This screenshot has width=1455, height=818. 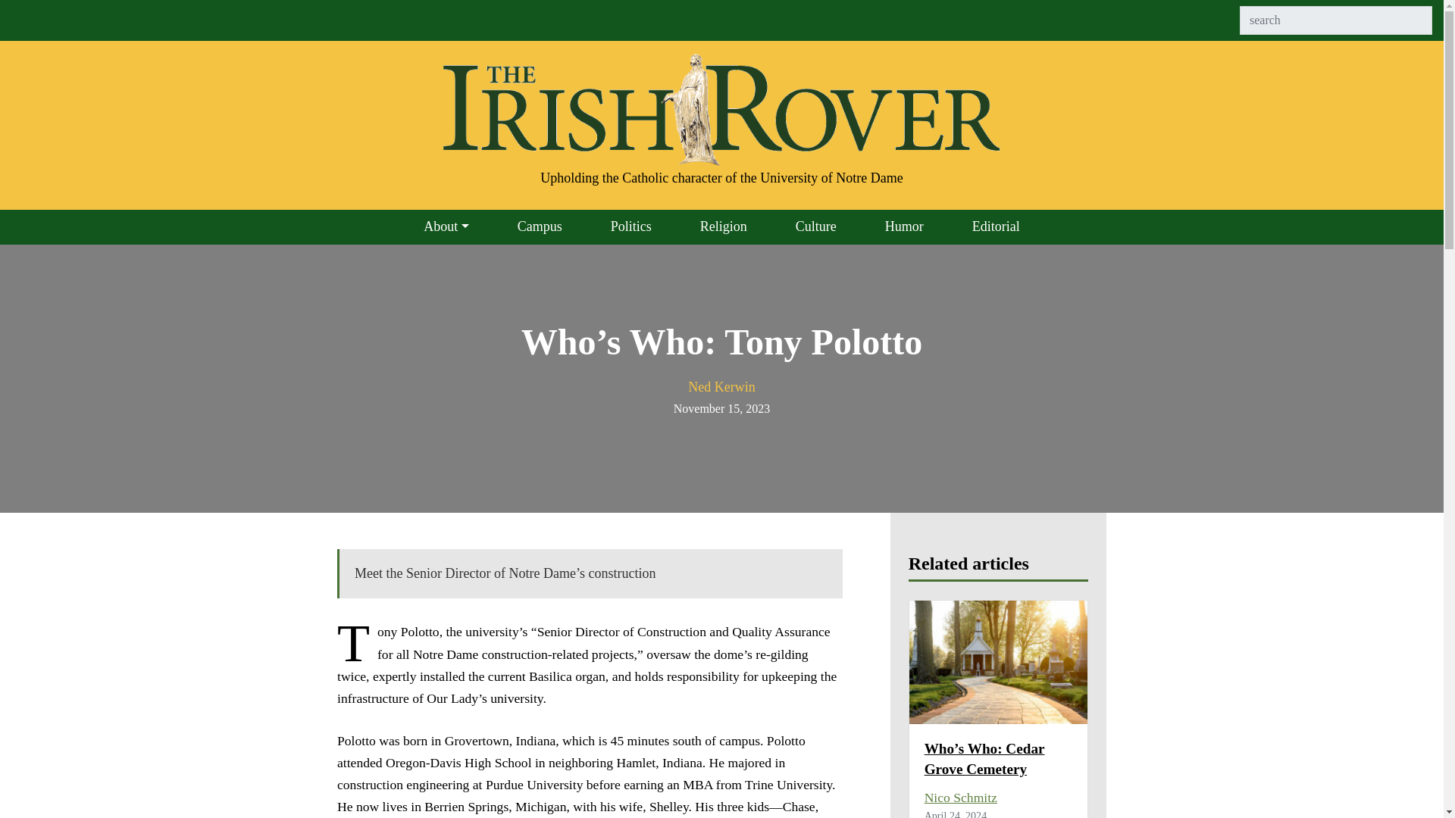 What do you see at coordinates (540, 226) in the screenshot?
I see `Campus` at bounding box center [540, 226].